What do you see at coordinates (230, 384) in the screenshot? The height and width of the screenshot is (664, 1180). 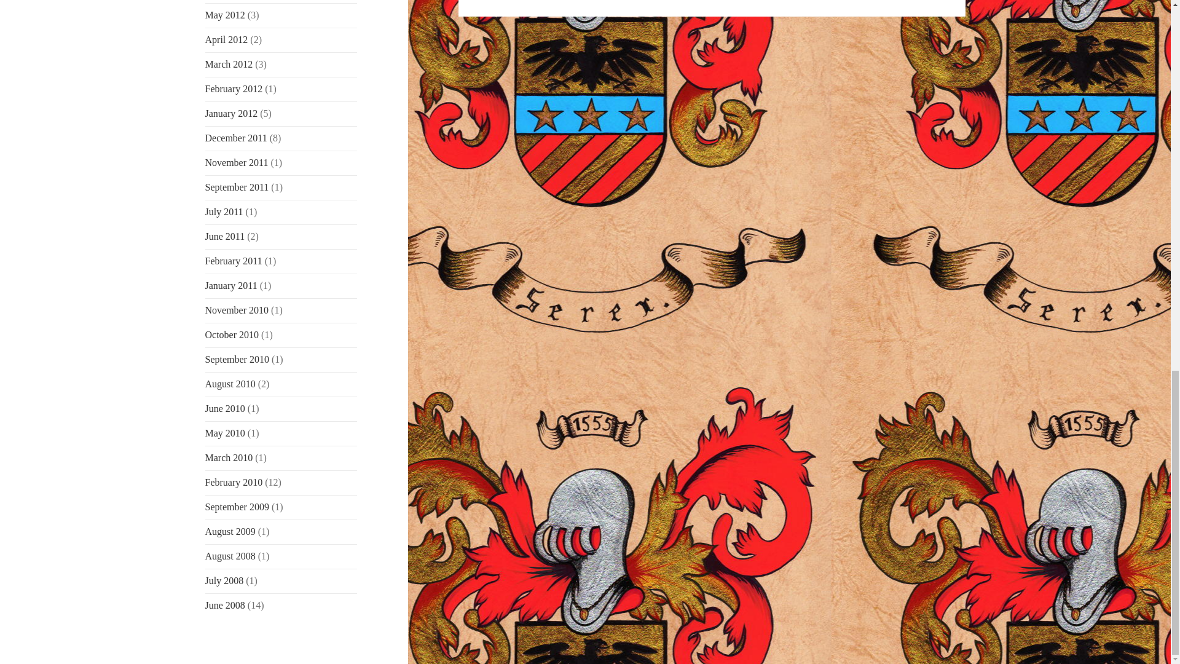 I see `August 2010` at bounding box center [230, 384].